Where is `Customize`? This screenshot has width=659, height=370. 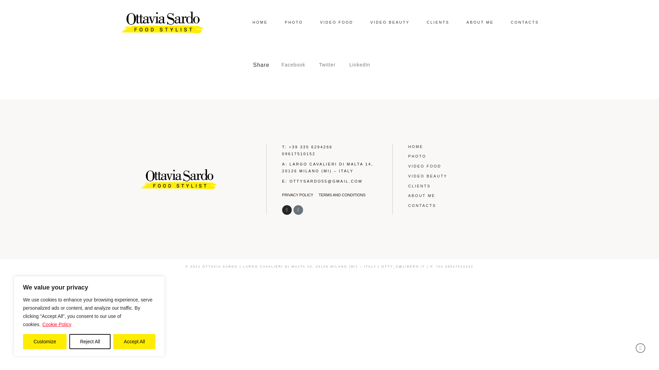
Customize is located at coordinates (45, 342).